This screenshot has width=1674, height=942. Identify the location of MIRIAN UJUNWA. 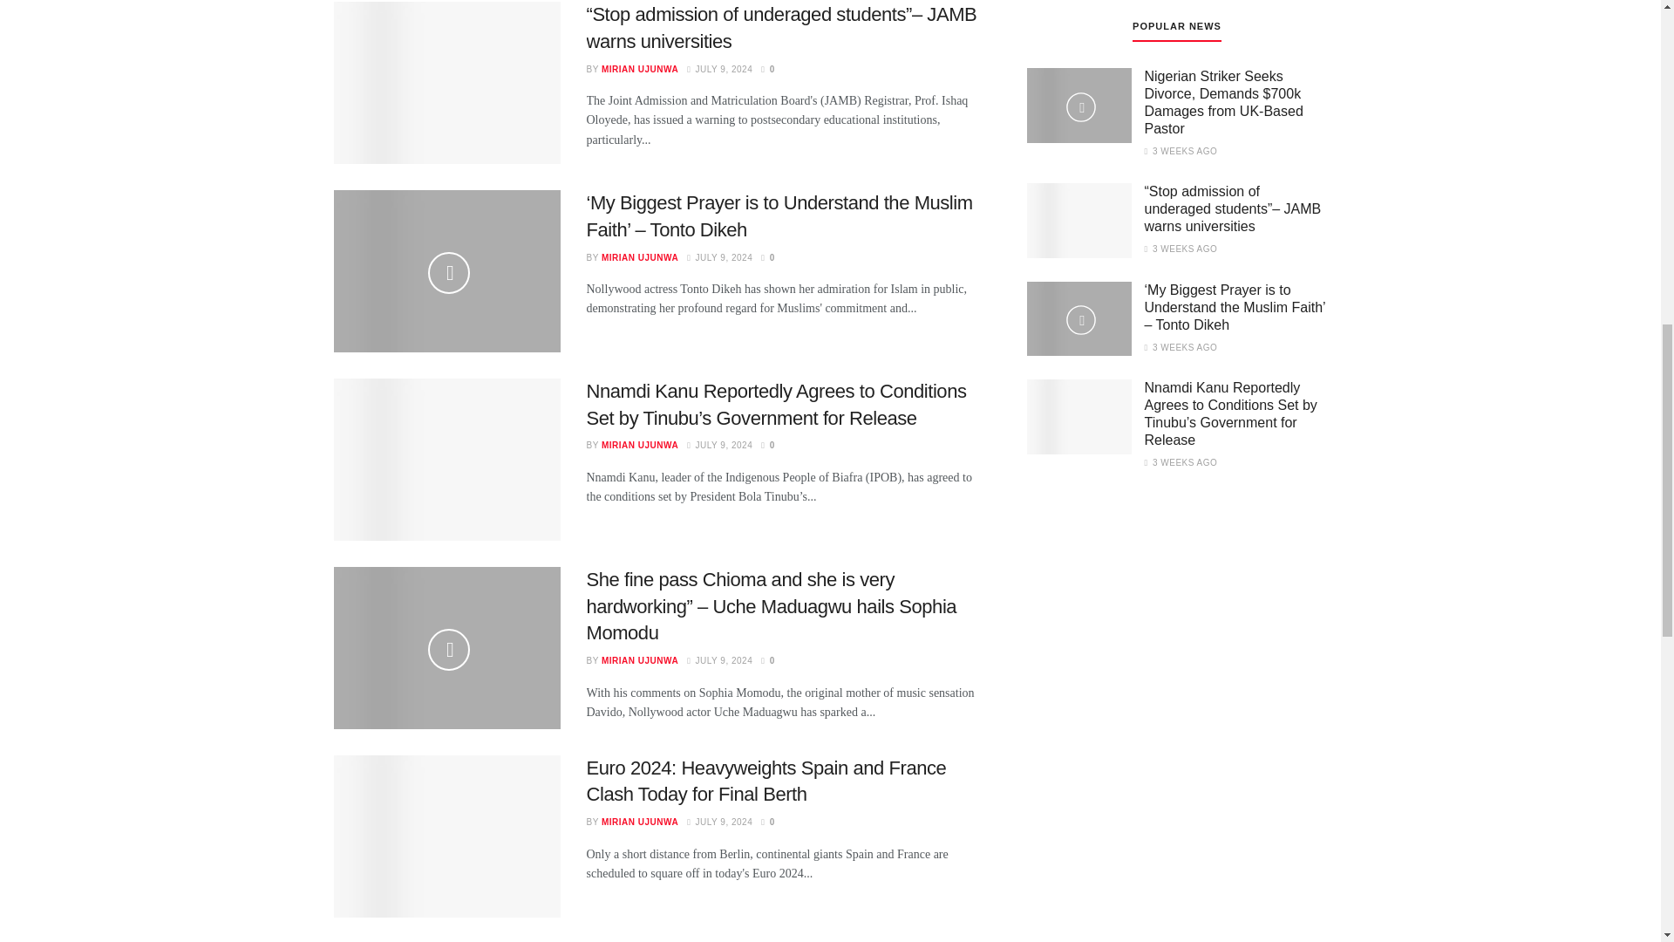
(639, 70).